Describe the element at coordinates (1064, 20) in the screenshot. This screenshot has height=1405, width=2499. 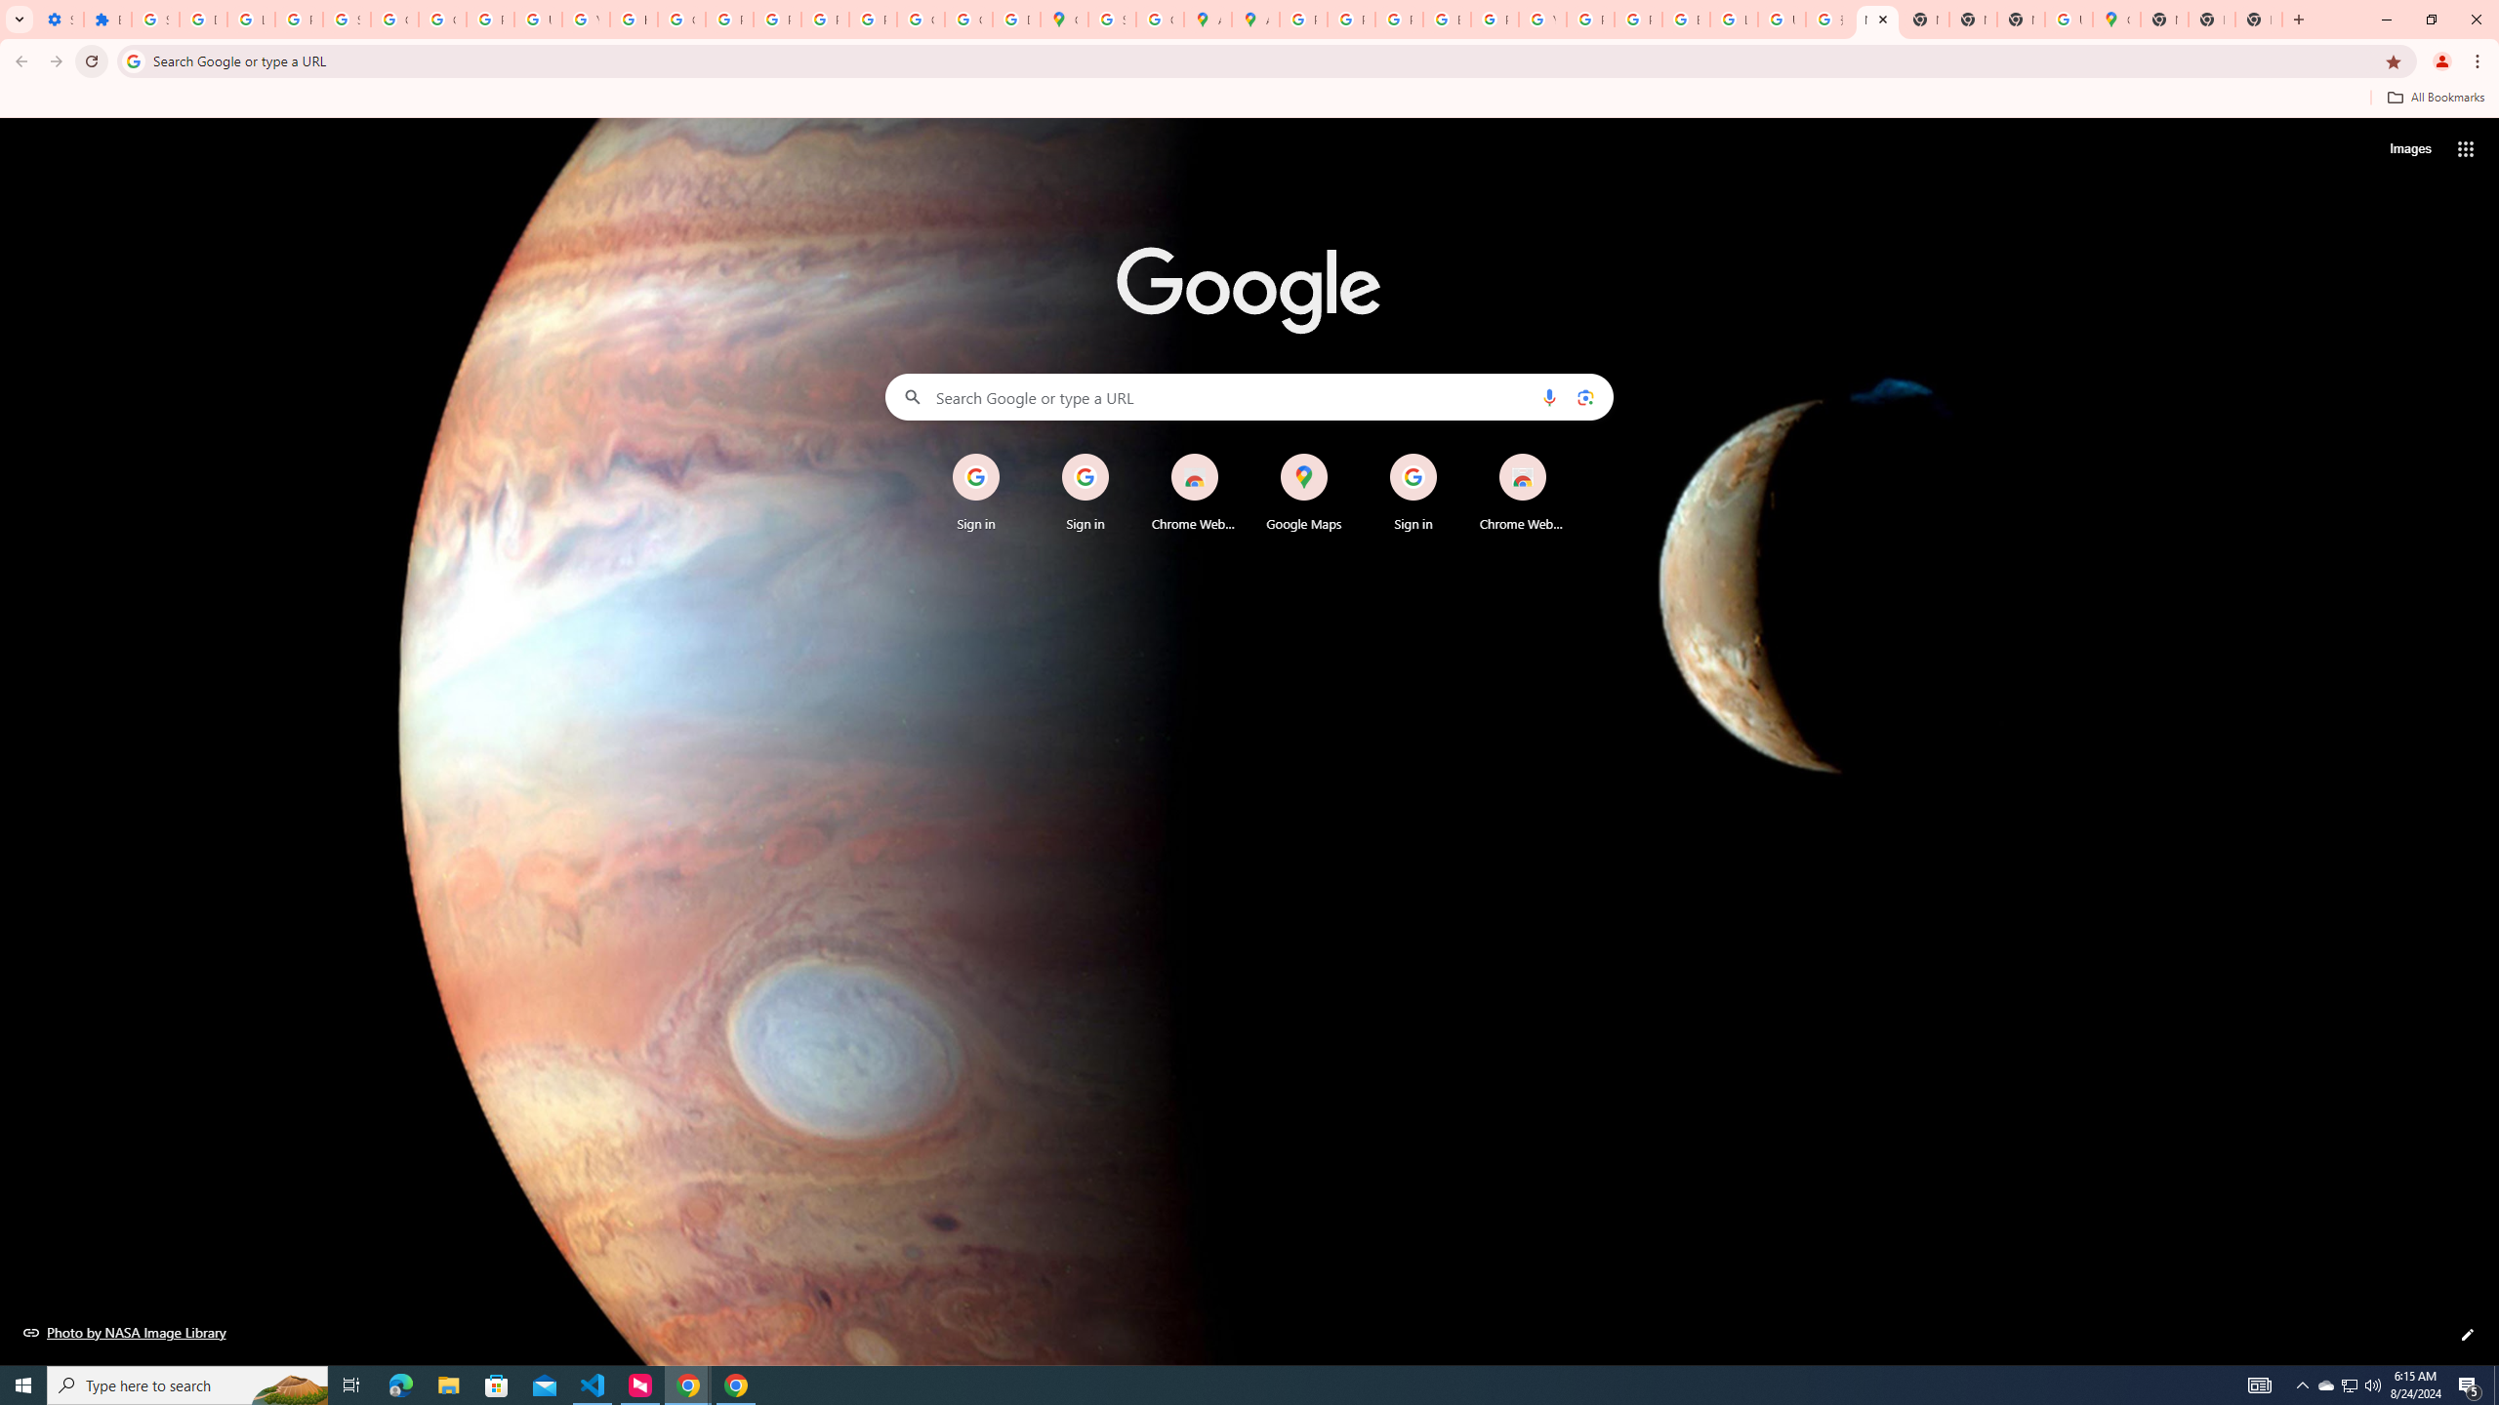
I see `Google Maps` at that location.